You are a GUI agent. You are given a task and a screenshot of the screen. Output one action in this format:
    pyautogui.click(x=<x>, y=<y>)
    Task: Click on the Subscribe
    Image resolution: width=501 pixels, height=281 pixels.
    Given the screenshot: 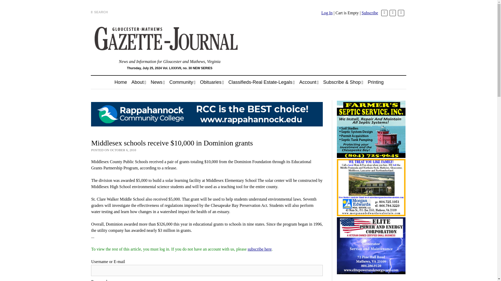 What is the action you would take?
    pyautogui.click(x=370, y=13)
    